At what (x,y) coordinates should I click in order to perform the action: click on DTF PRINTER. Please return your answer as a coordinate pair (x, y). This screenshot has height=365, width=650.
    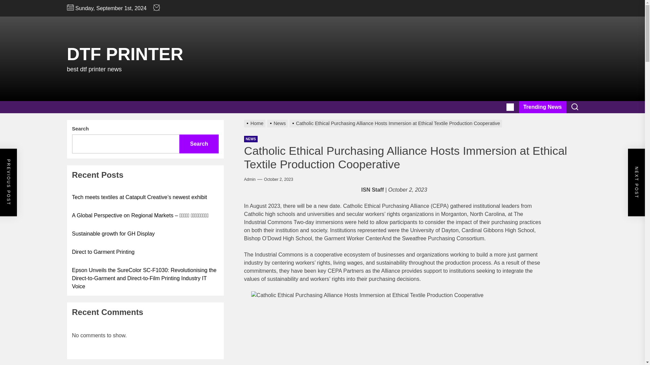
    Looking at the image, I should click on (125, 54).